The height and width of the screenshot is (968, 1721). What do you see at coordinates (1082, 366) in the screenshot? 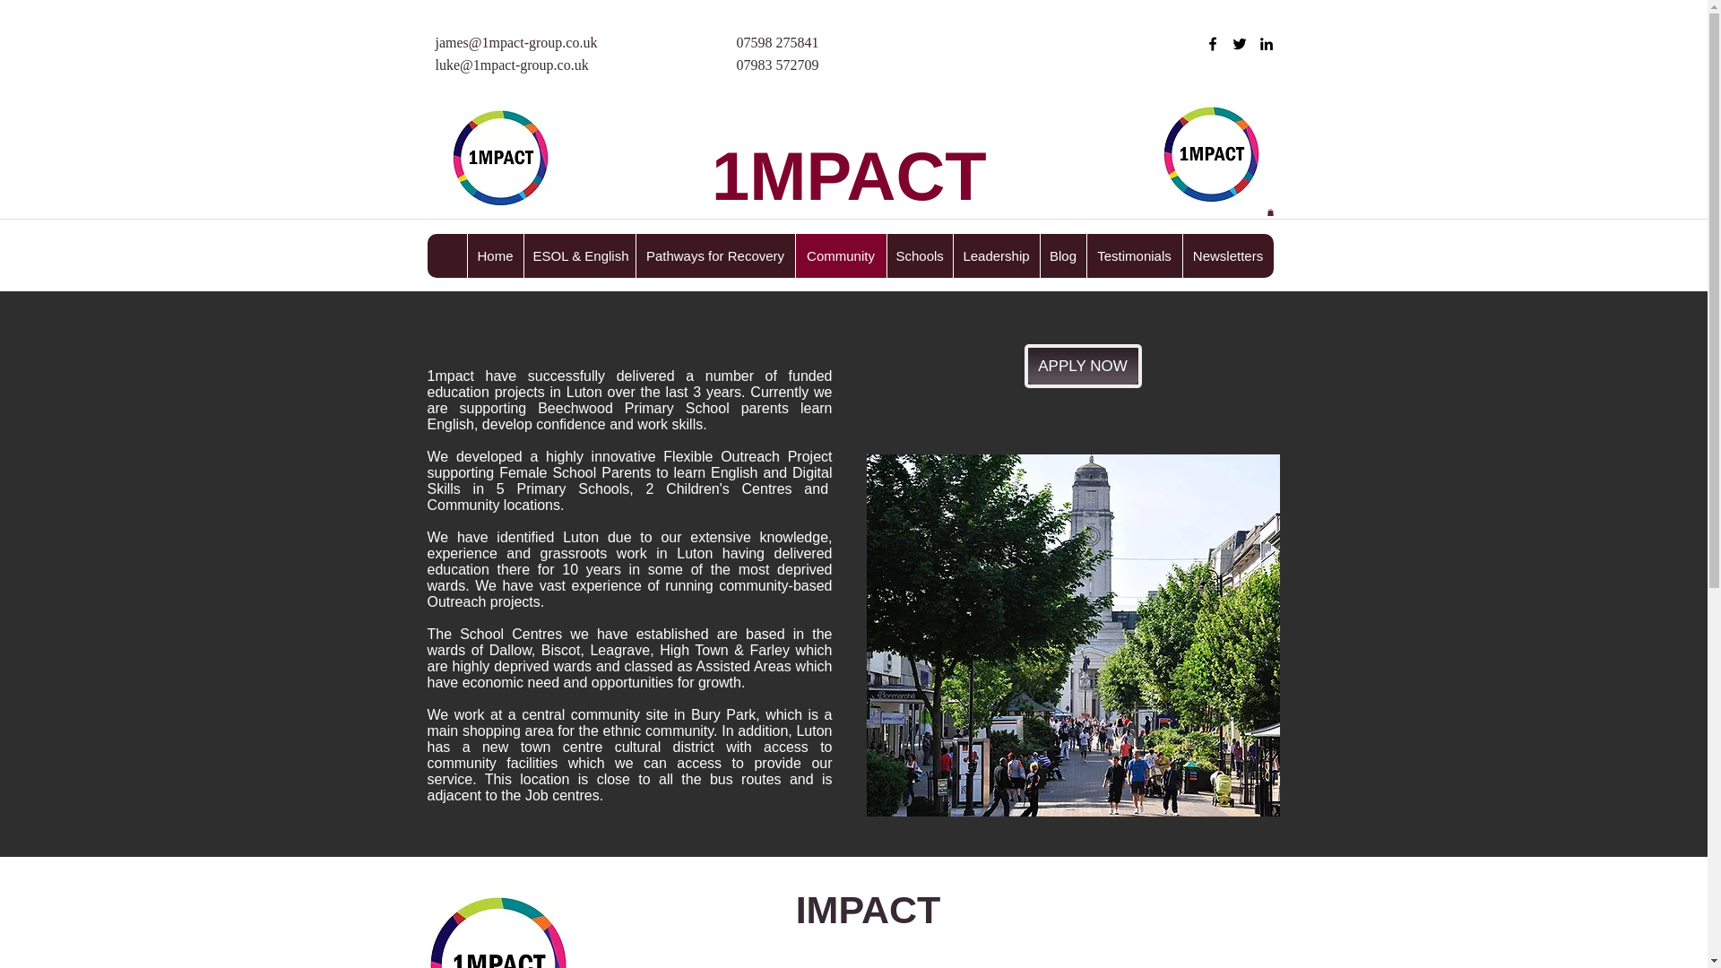
I see `APPLY NOW` at bounding box center [1082, 366].